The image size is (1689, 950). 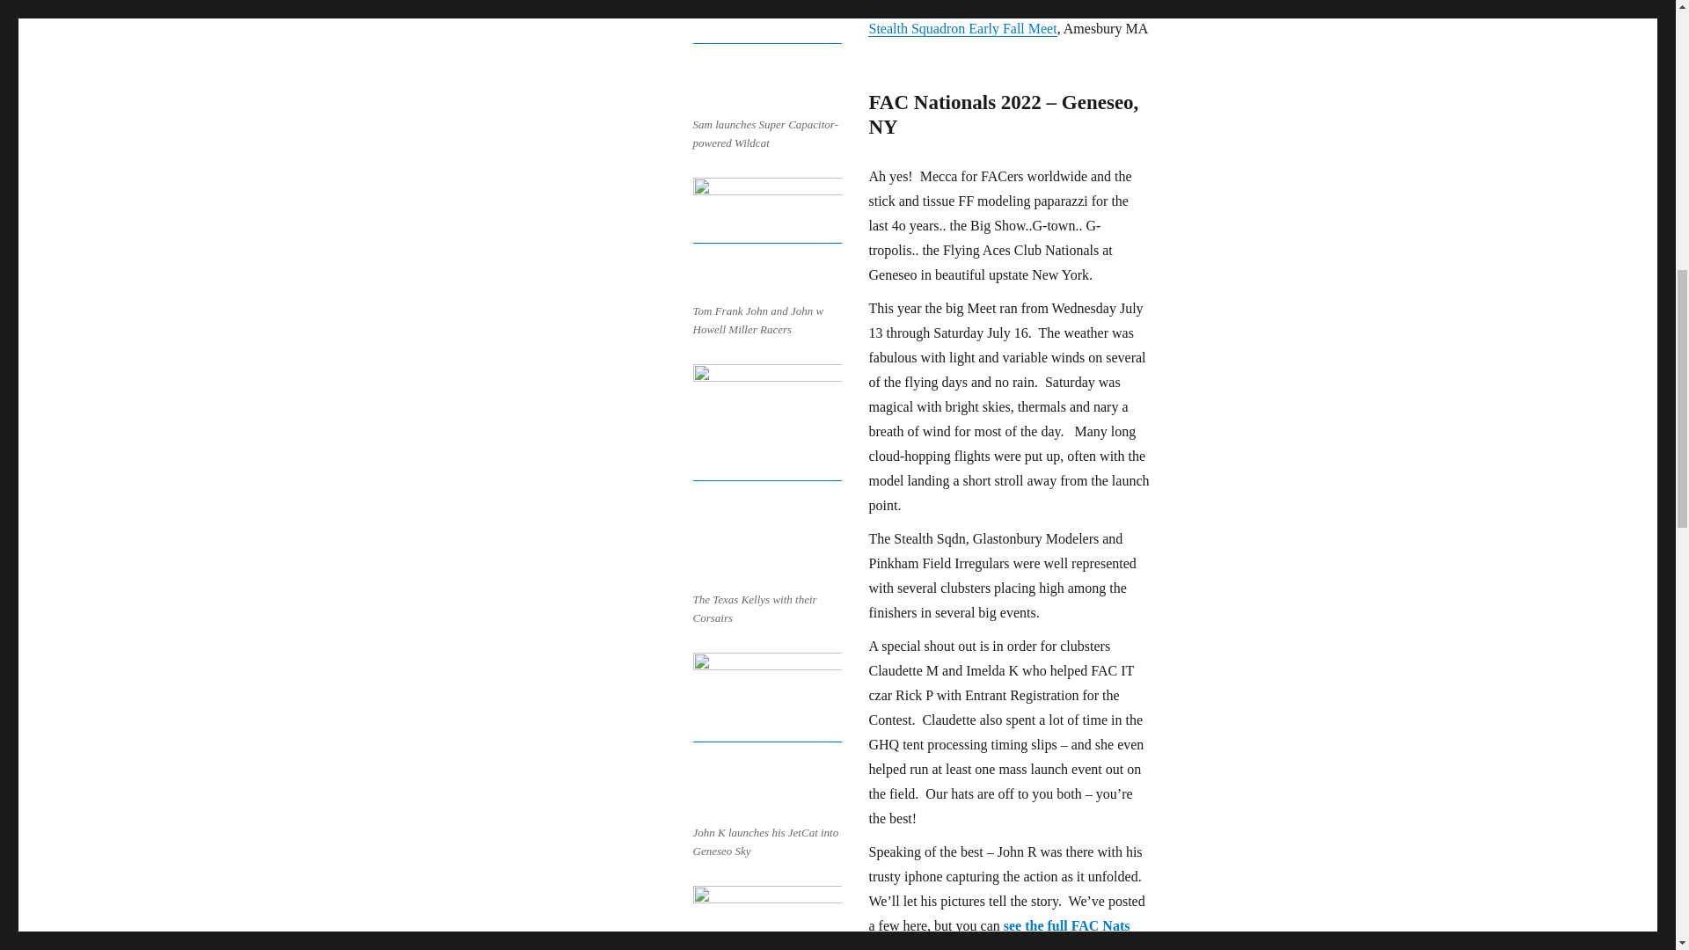 I want to click on see the full FAC Nats 2022 collection HERE, so click(x=998, y=934).